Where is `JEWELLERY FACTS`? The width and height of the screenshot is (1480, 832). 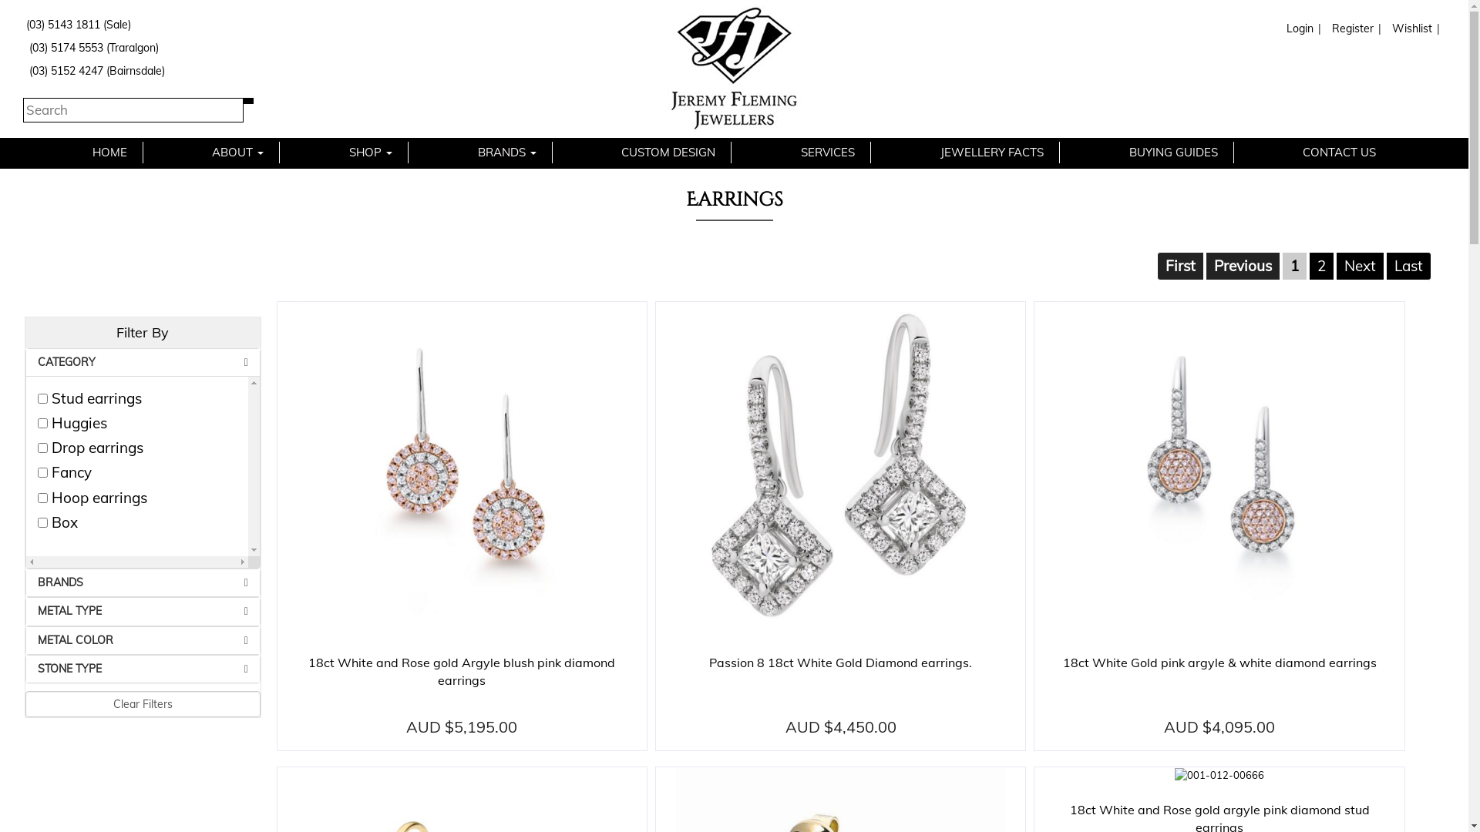
JEWELLERY FACTS is located at coordinates (992, 153).